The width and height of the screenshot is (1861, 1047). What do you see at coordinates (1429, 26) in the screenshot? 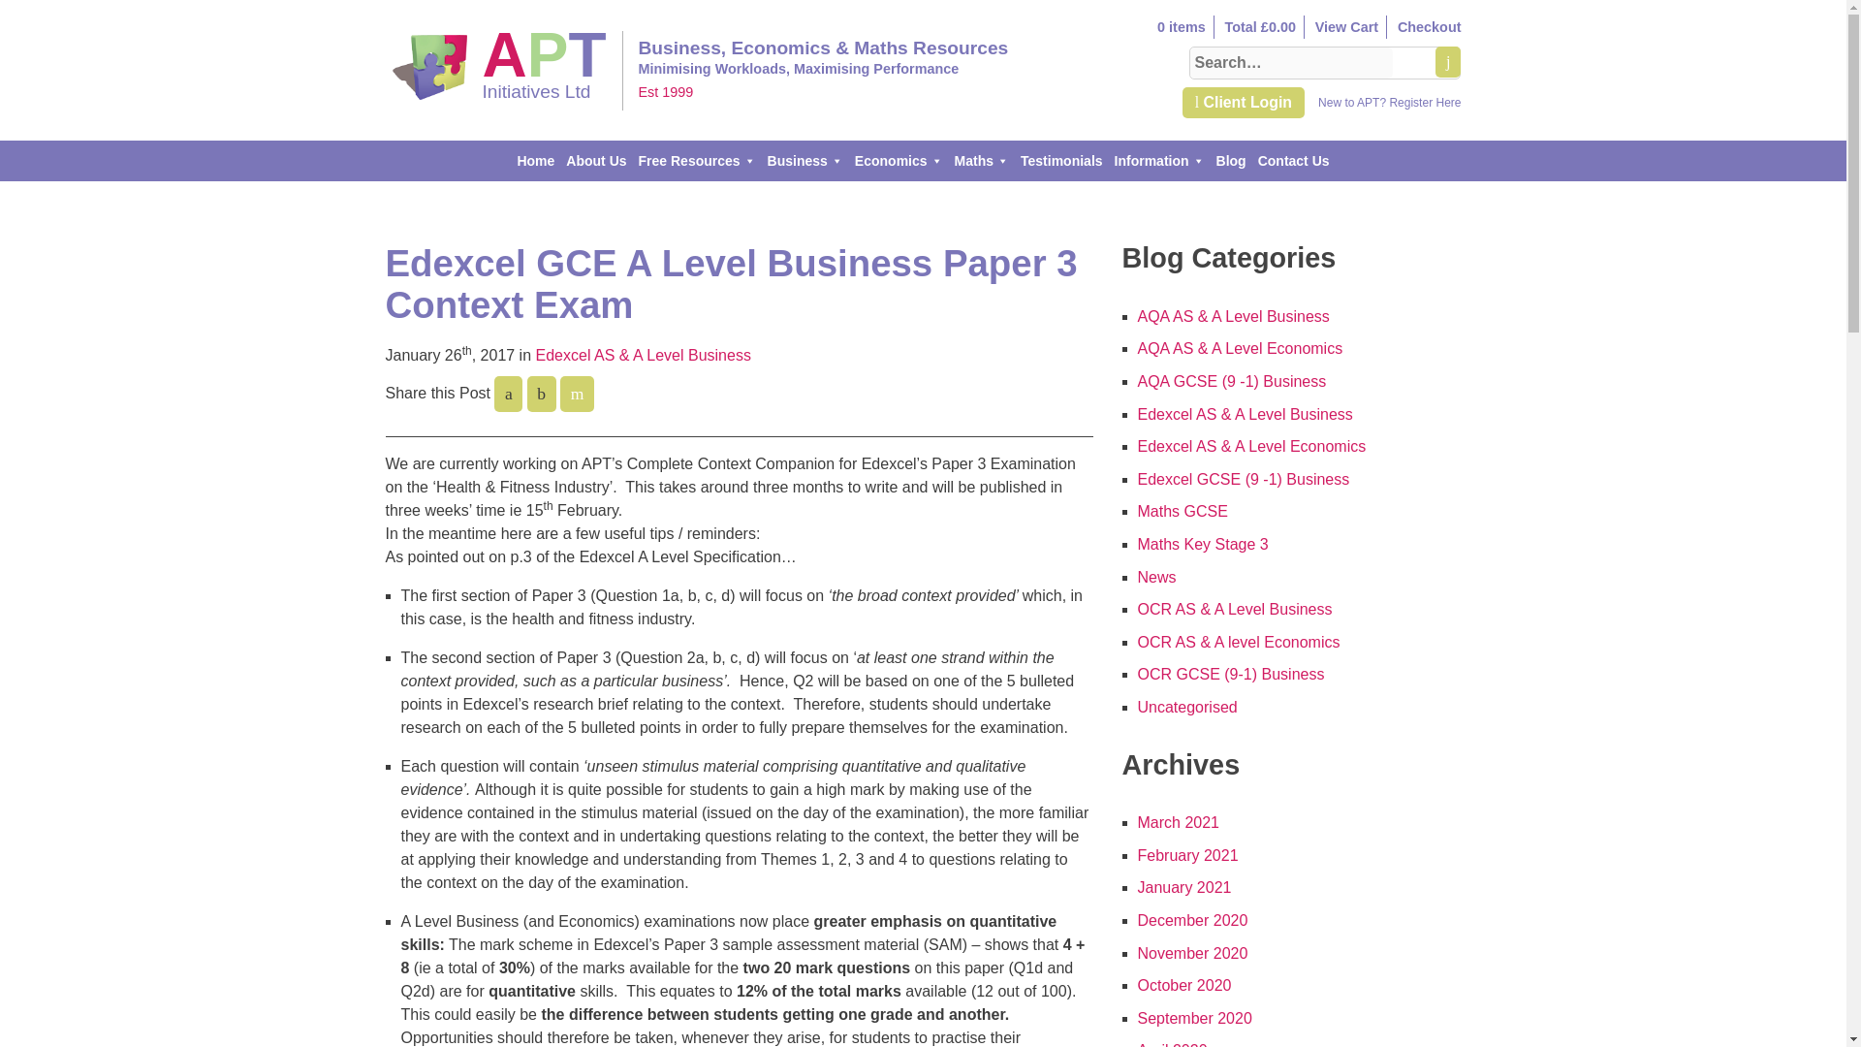
I see `My Account` at bounding box center [1429, 26].